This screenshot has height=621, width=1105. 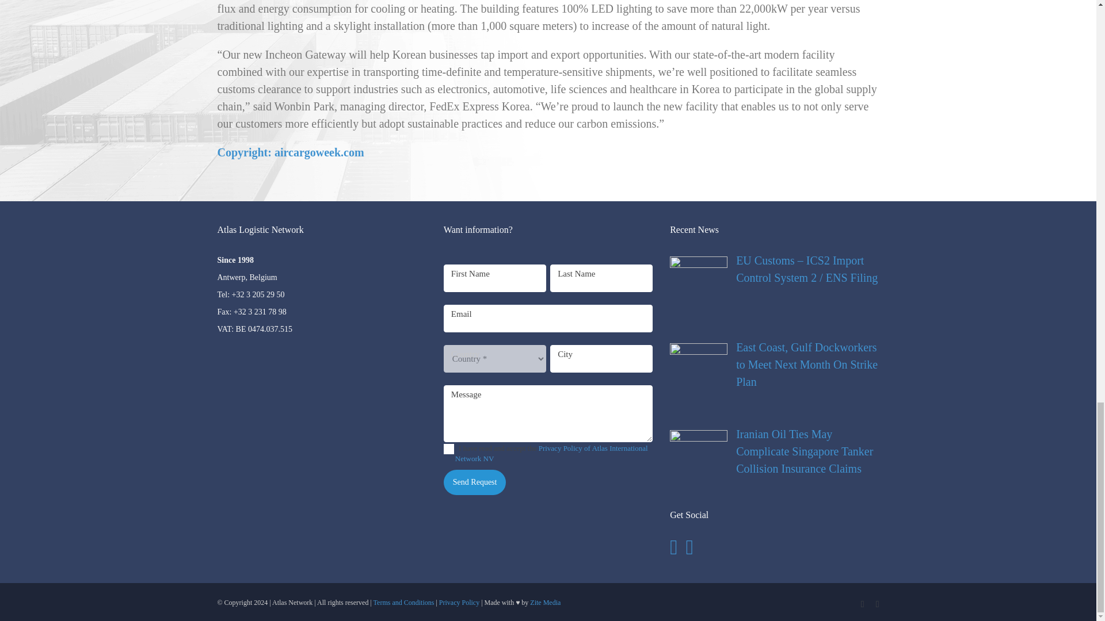 I want to click on Privacy Policy, so click(x=459, y=603).